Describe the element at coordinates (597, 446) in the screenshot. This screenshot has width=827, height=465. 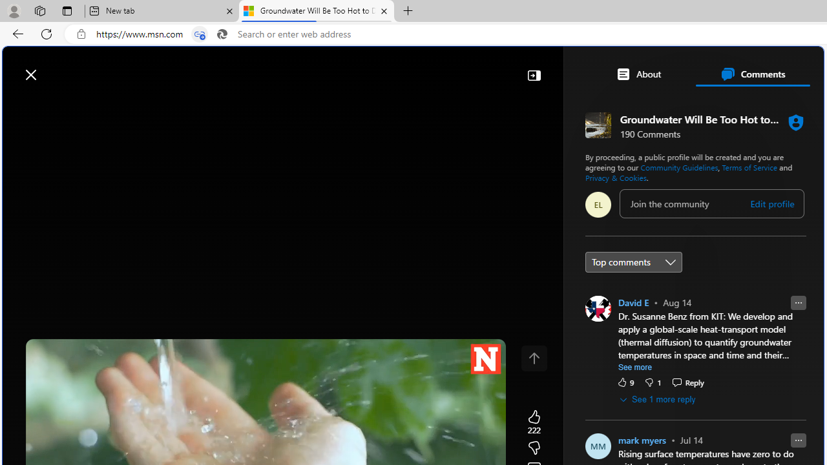
I see `Profile Picture` at that location.